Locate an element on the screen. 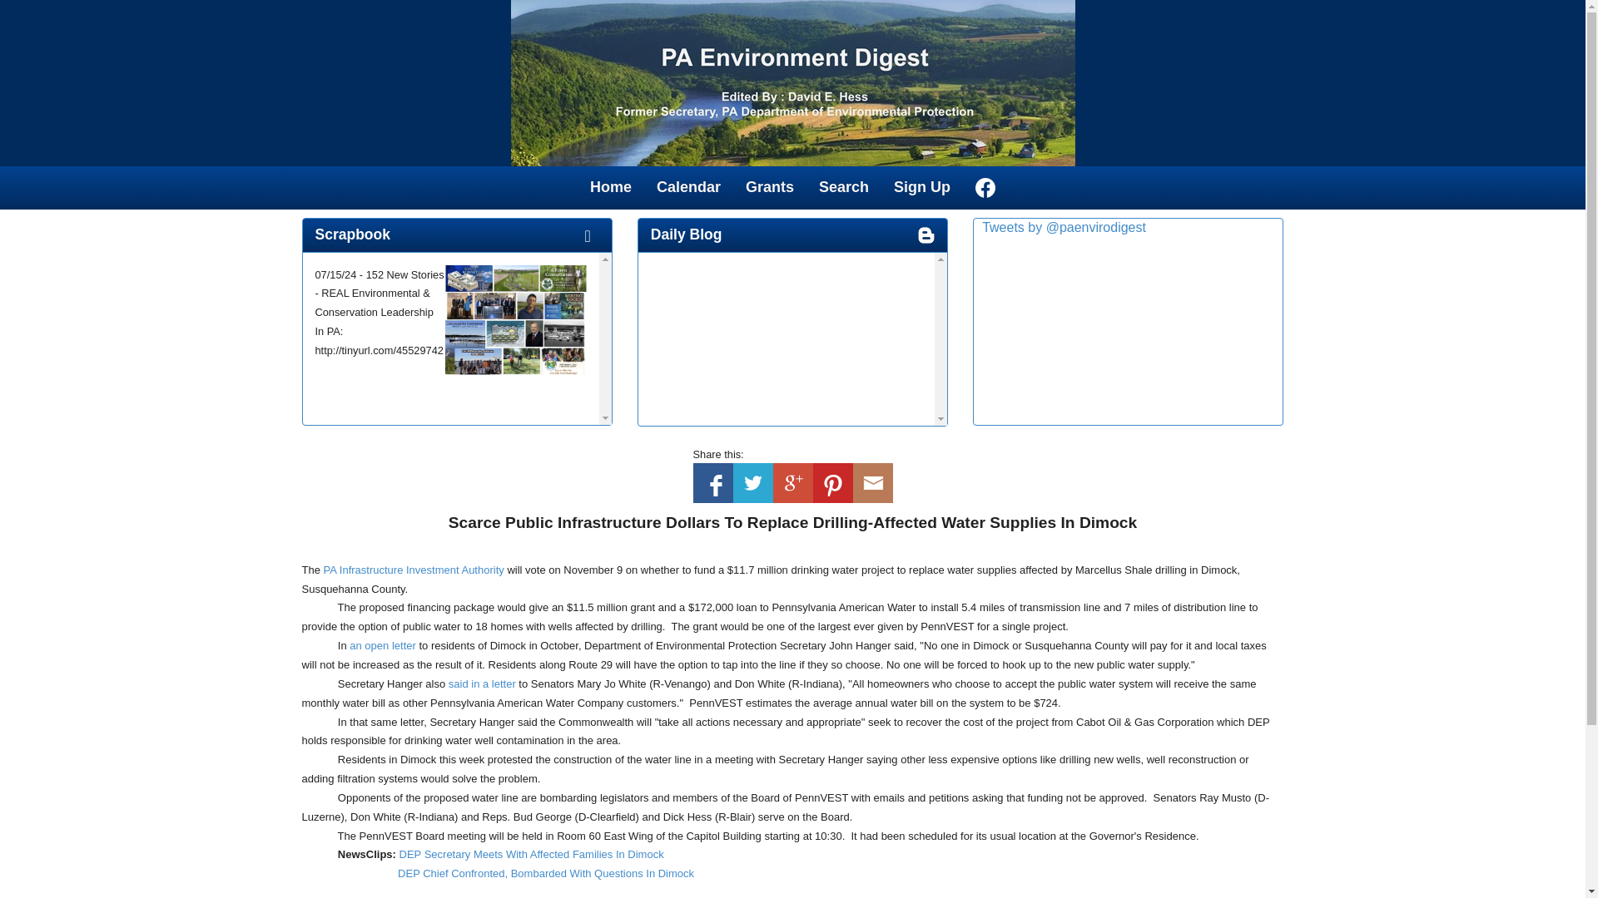 This screenshot has height=898, width=1598. an open letter is located at coordinates (383, 645).